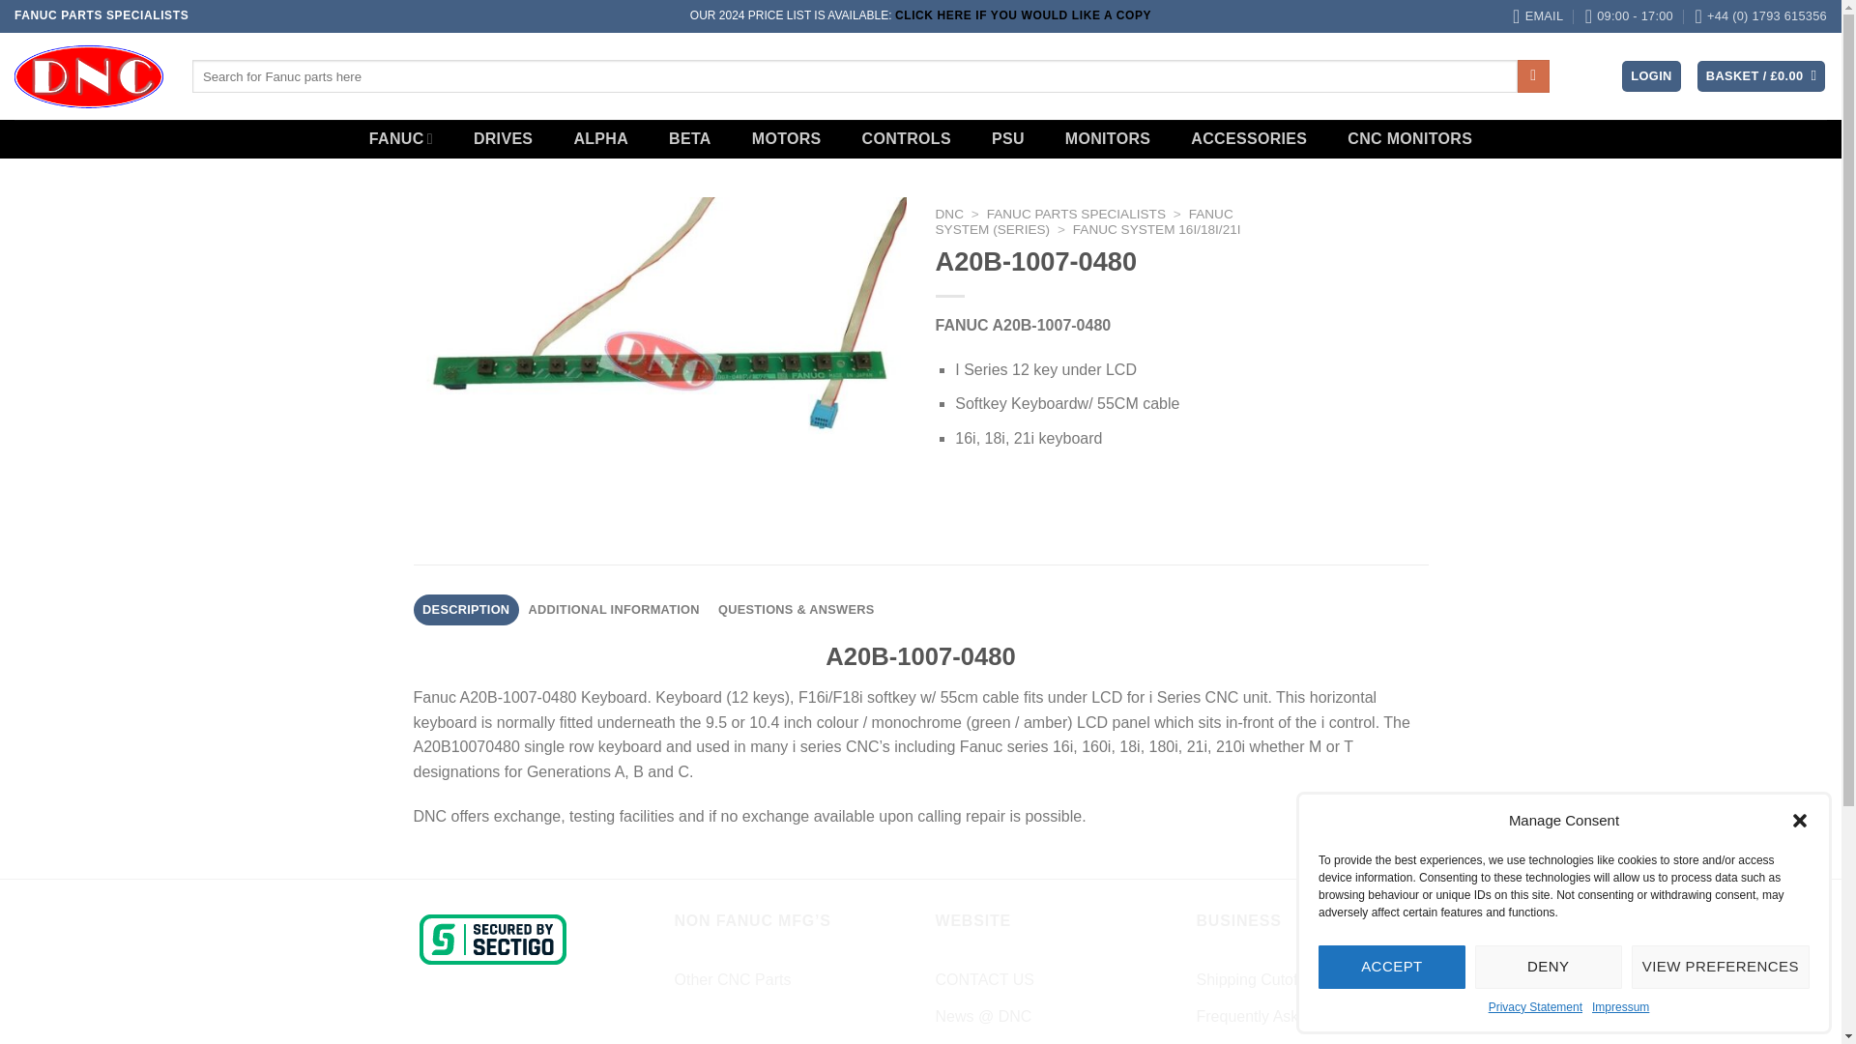 This screenshot has height=1044, width=1856. I want to click on Basket, so click(1761, 76).